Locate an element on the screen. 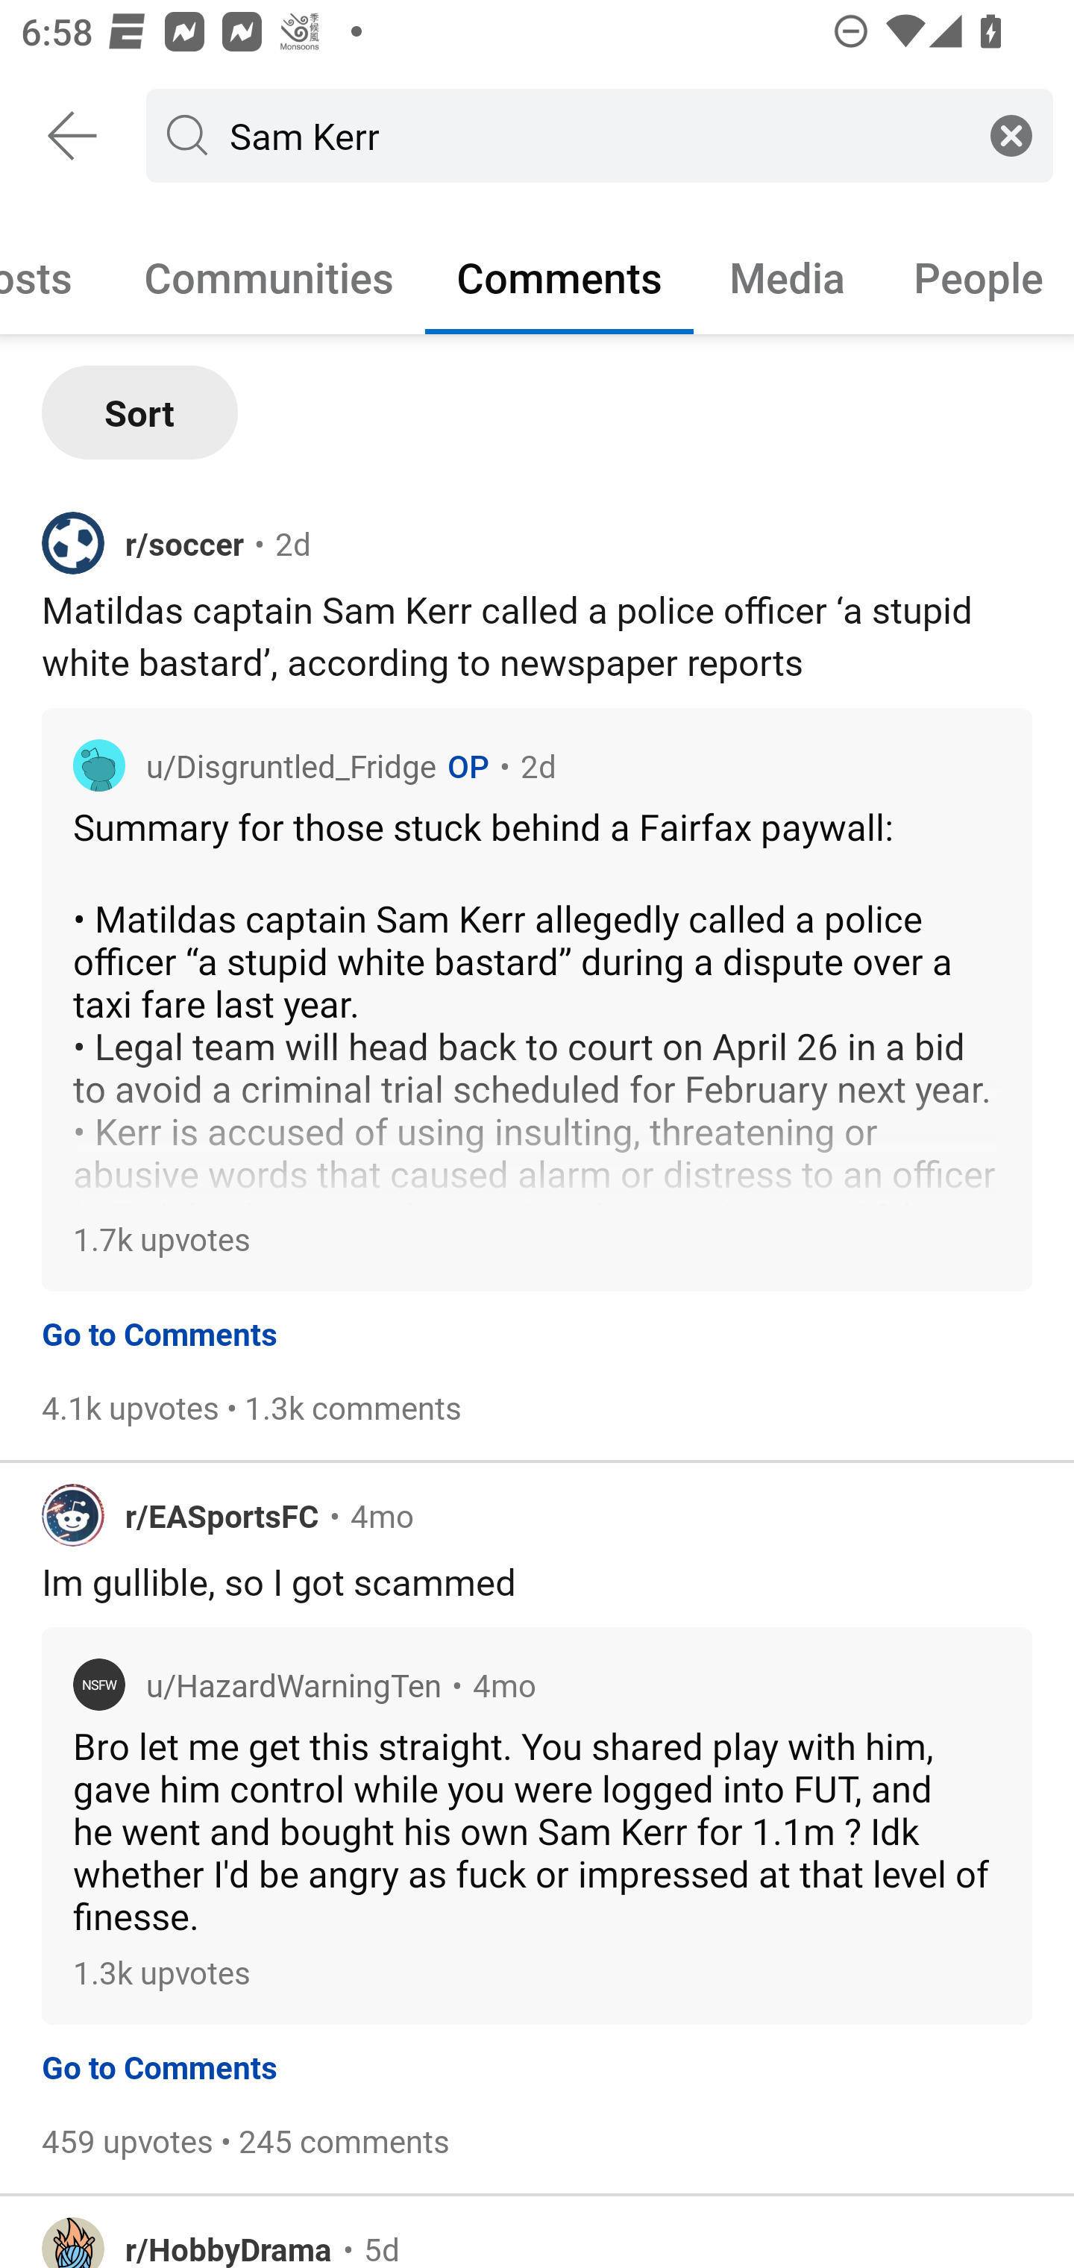 This screenshot has height=2268, width=1074. u/Disgruntled_Fridge is located at coordinates (291, 753).